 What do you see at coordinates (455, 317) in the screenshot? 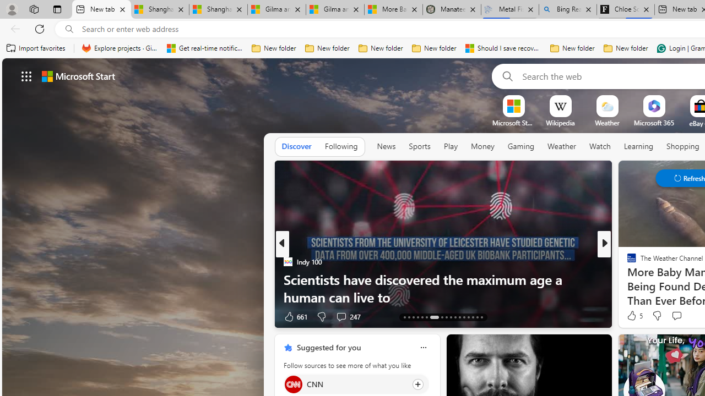
I see `AutomationID: tab-23` at bounding box center [455, 317].